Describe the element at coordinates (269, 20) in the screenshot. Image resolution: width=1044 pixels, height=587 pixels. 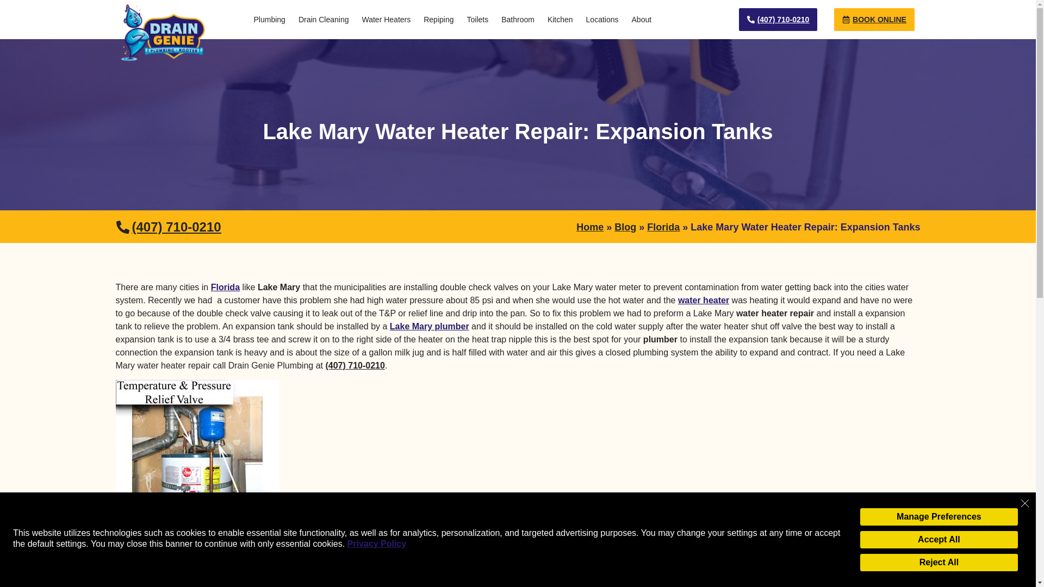
I see `Plumbing` at that location.